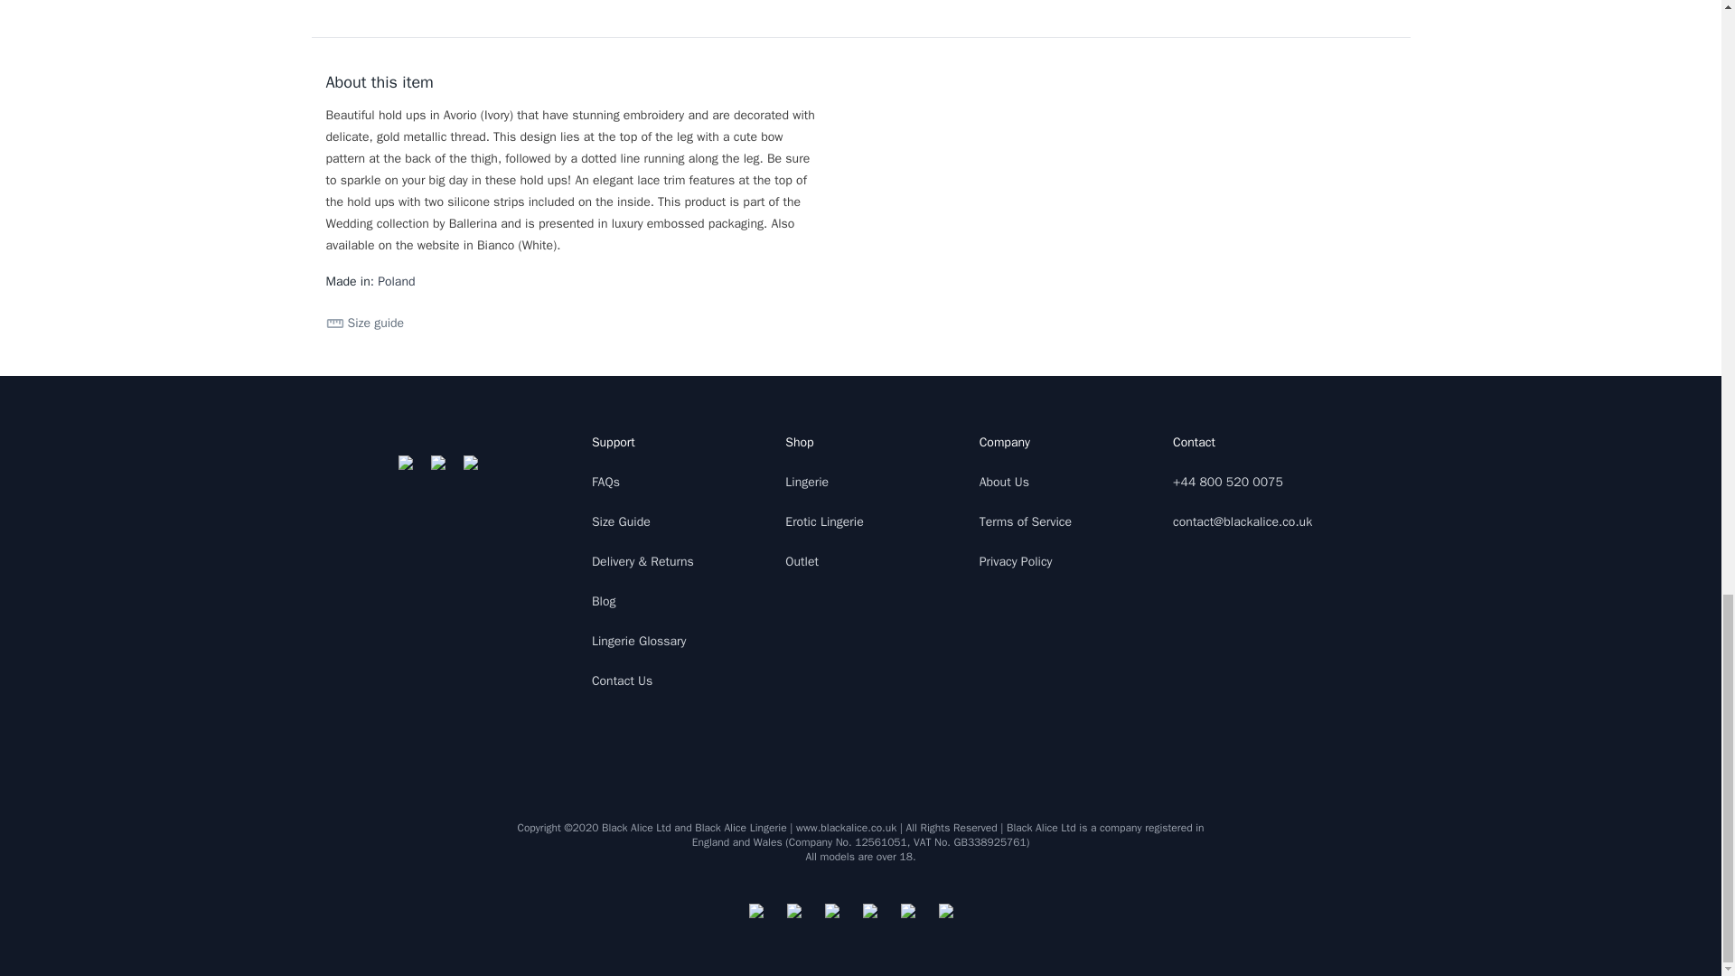  What do you see at coordinates (365, 324) in the screenshot?
I see `Size guide` at bounding box center [365, 324].